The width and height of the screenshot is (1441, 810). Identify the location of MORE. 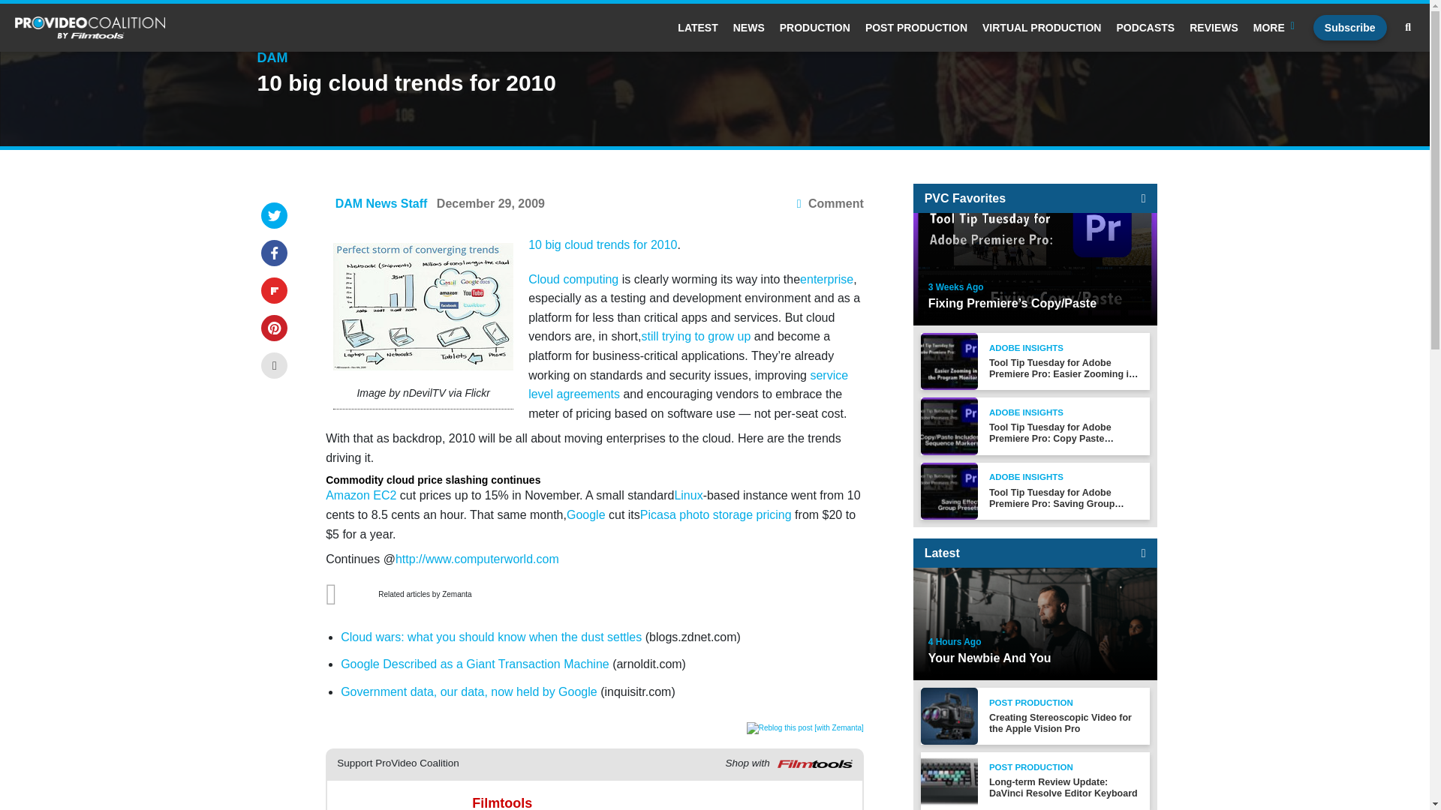
(1276, 28).